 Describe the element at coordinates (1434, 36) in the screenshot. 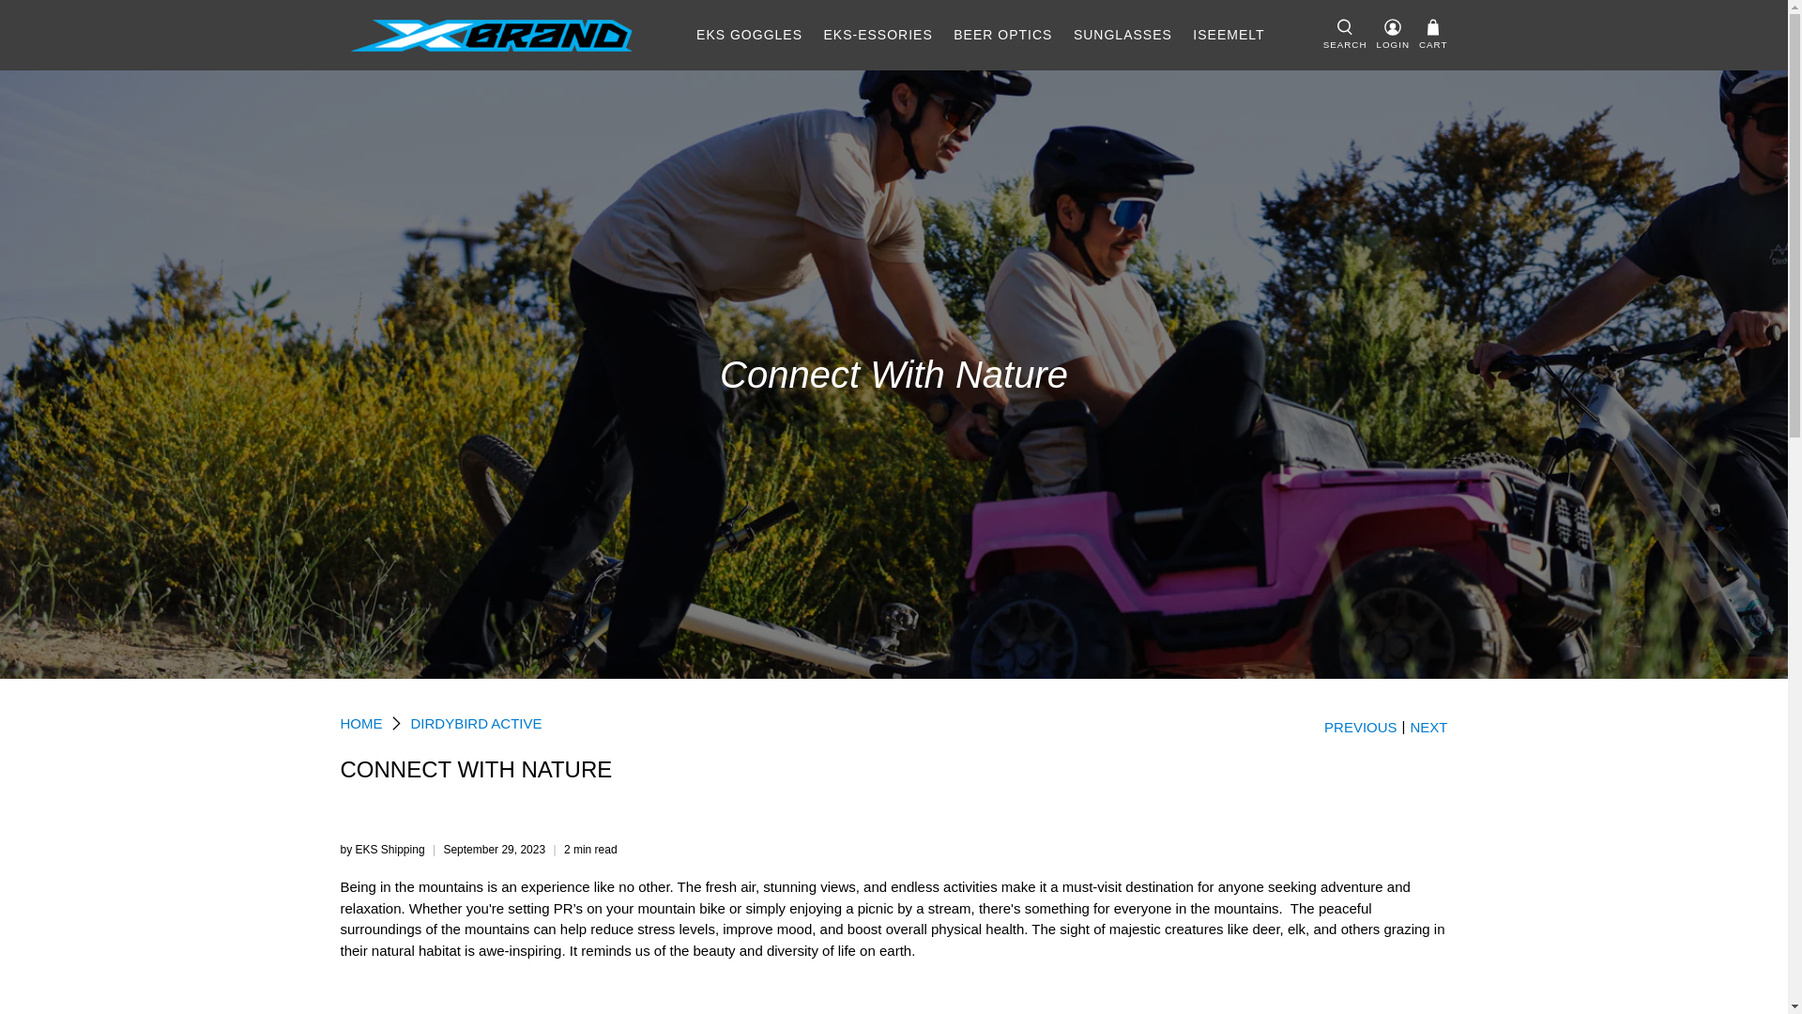

I see `CART` at that location.